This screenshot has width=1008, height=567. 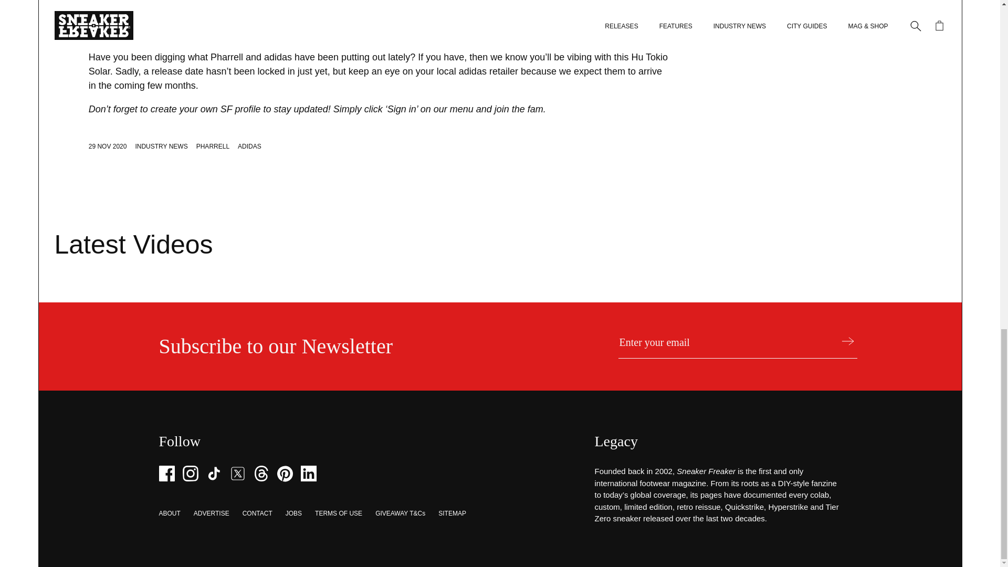 What do you see at coordinates (211, 513) in the screenshot?
I see `ADVERTISE` at bounding box center [211, 513].